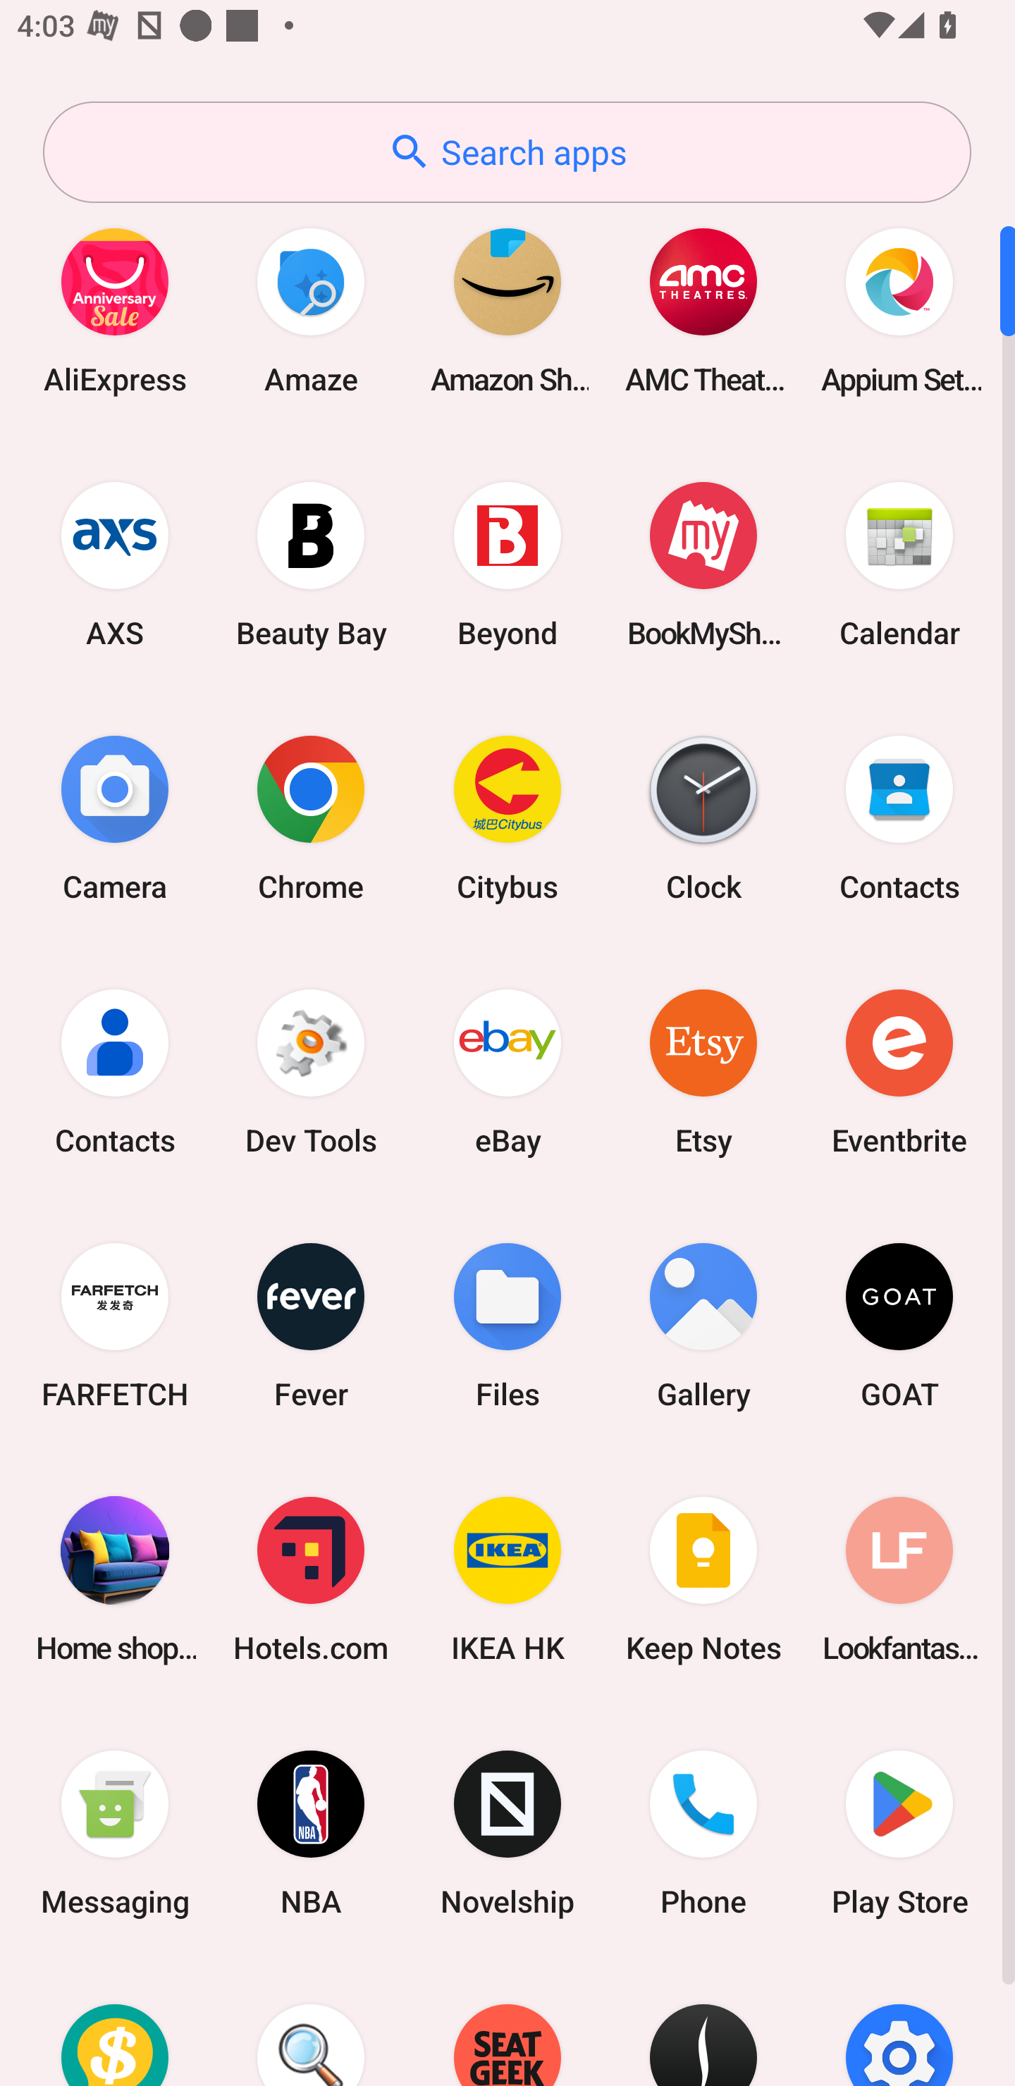 This screenshot has height=2086, width=1015. Describe the element at coordinates (115, 564) in the screenshot. I see `AXS` at that location.